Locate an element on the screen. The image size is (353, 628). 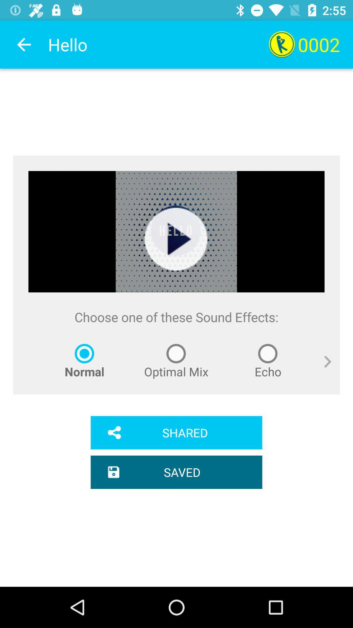
select the item to the right of the stage item is located at coordinates (323, 369).